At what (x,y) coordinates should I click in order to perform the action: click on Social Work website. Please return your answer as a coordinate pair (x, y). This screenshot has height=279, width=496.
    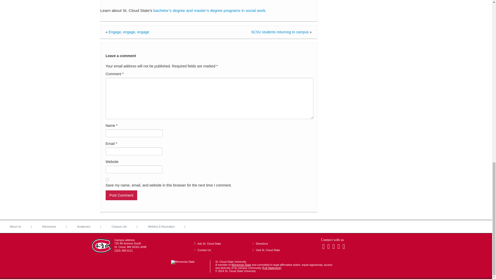
    Looking at the image, I should click on (209, 10).